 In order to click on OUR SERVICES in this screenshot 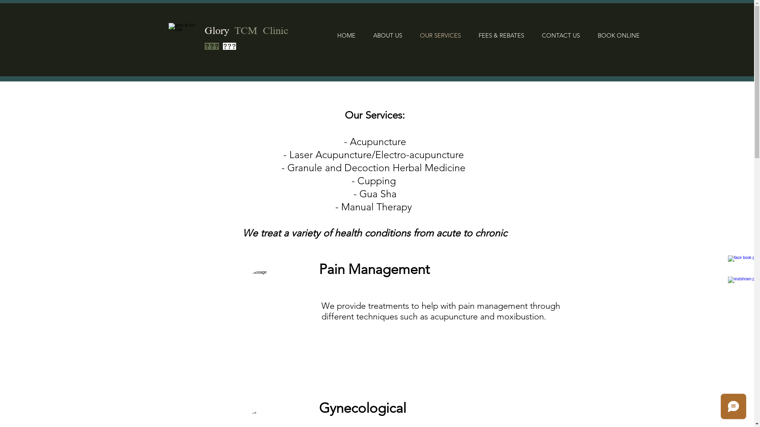, I will do `click(440, 35)`.